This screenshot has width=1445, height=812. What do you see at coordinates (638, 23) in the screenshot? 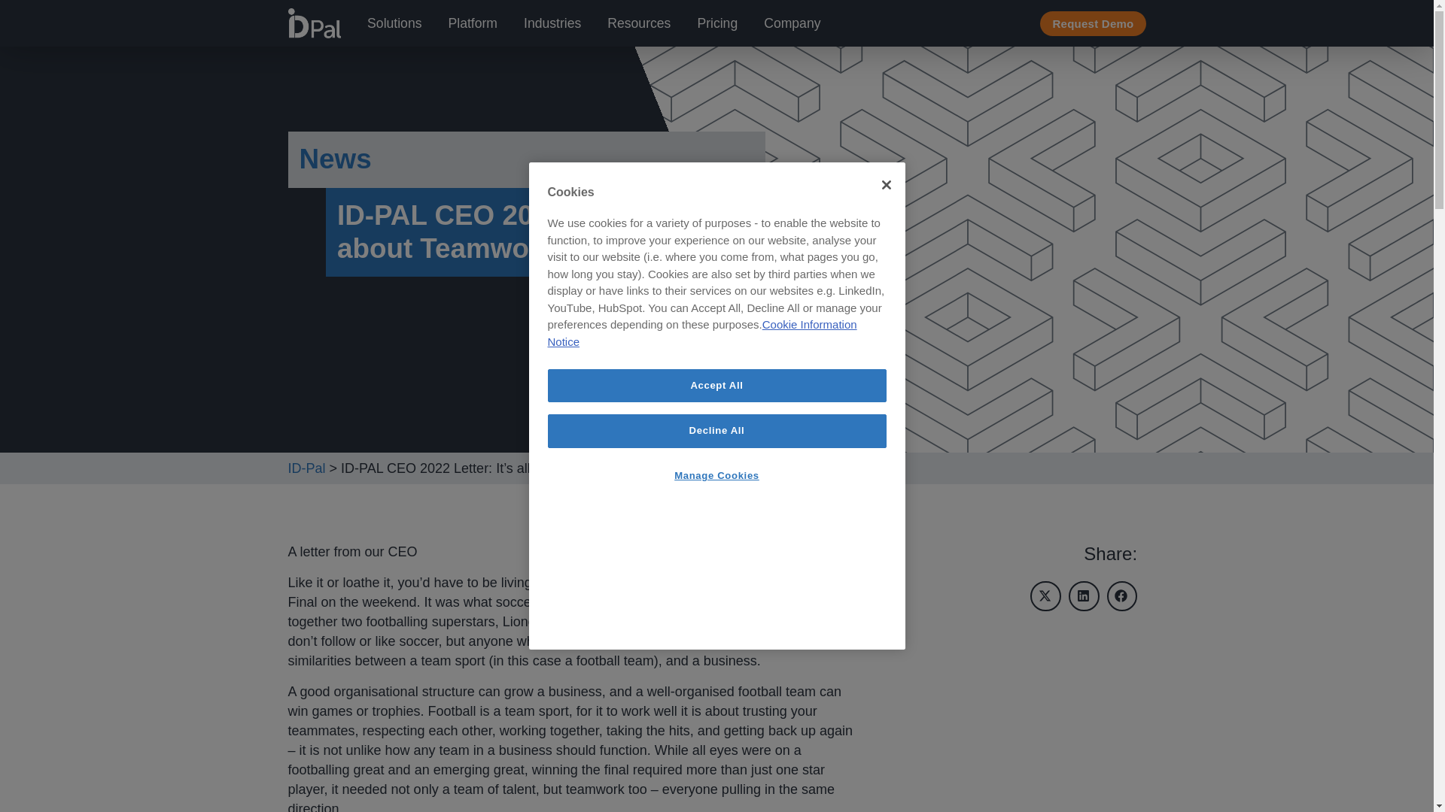
I see `Resources` at bounding box center [638, 23].